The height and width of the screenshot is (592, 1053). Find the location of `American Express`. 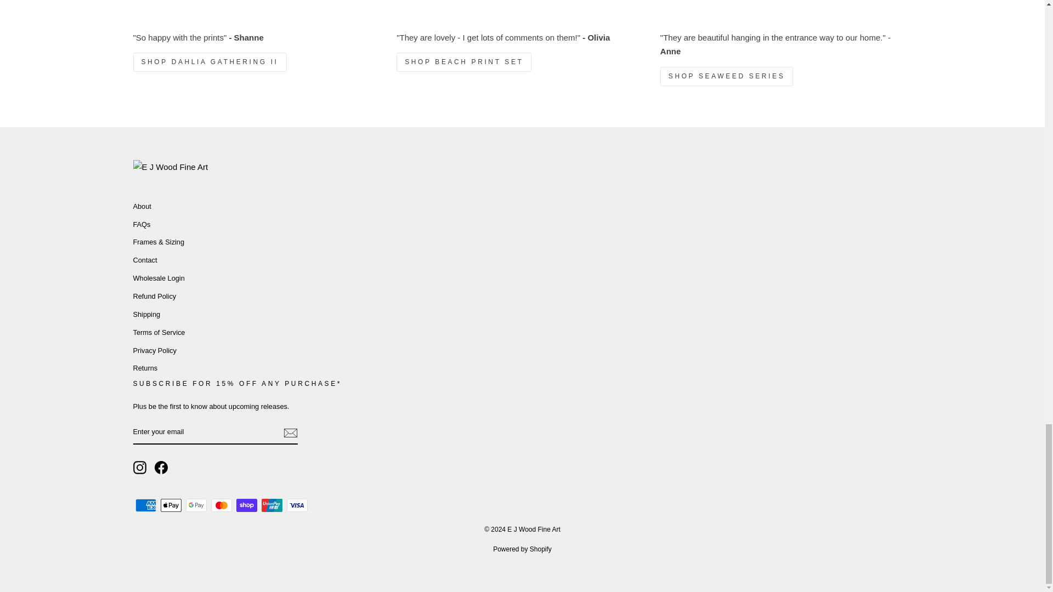

American Express is located at coordinates (145, 505).